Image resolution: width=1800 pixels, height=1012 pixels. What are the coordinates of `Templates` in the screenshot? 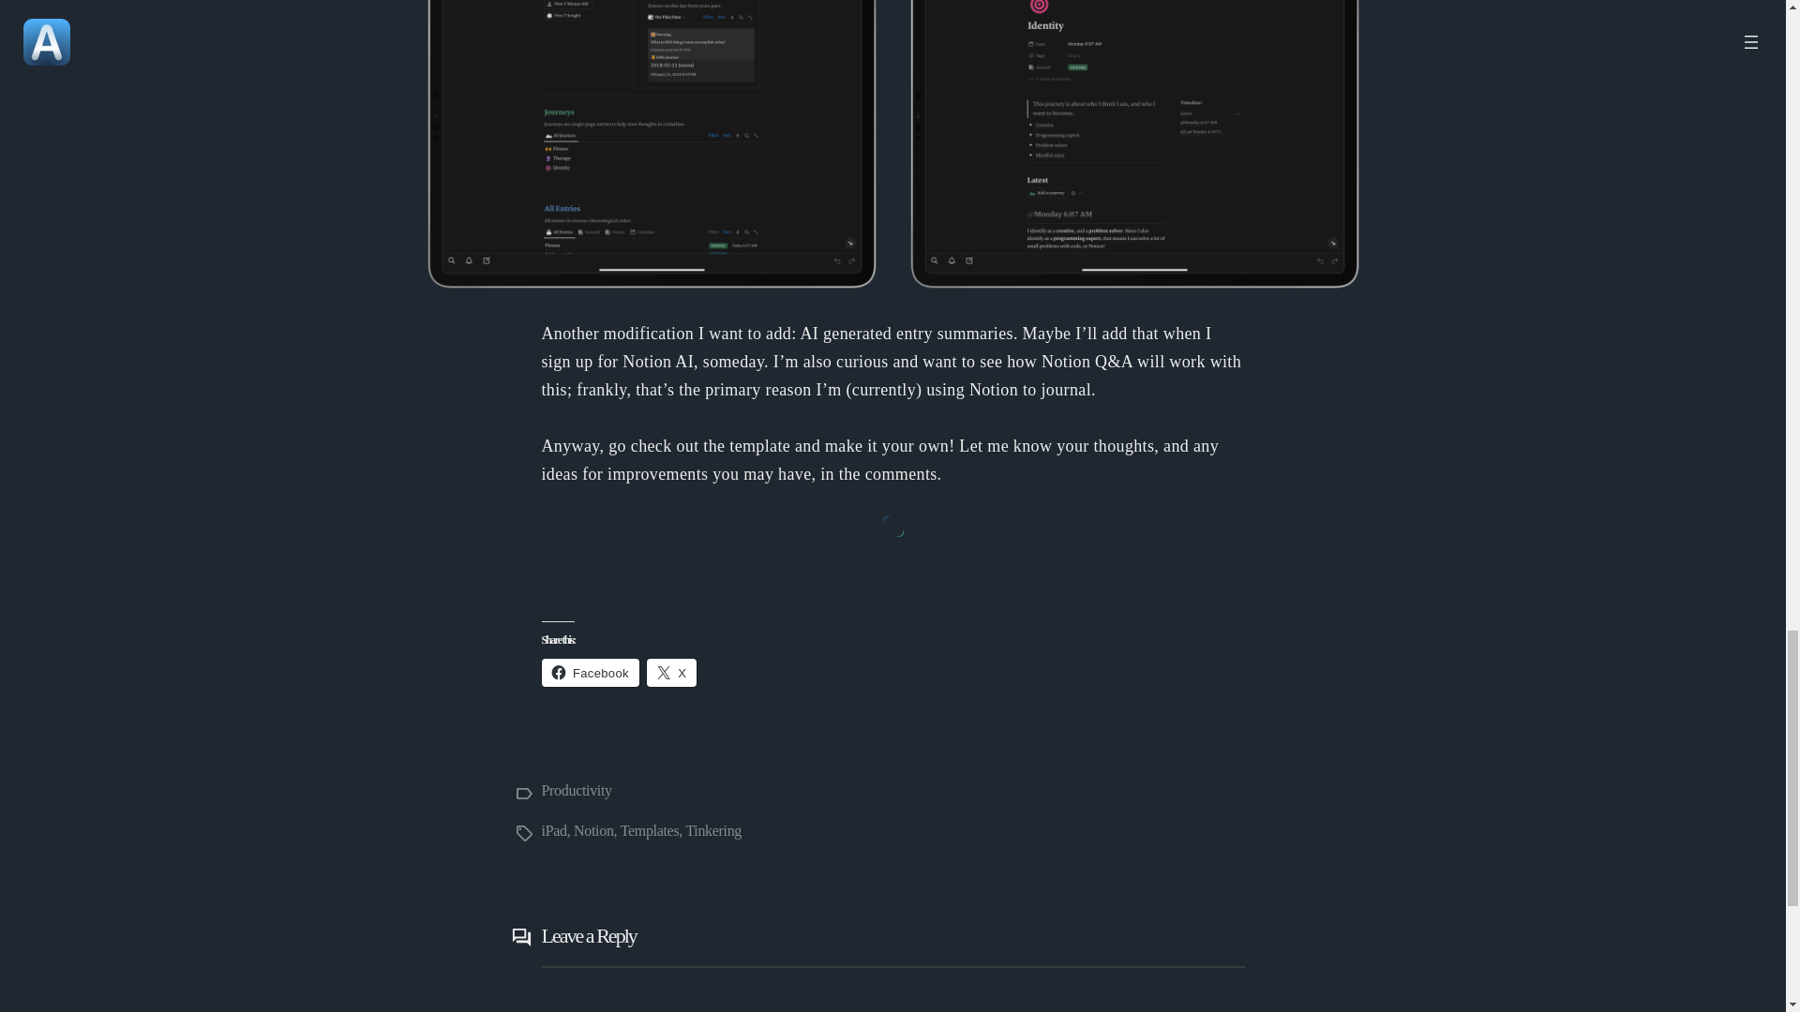 It's located at (651, 830).